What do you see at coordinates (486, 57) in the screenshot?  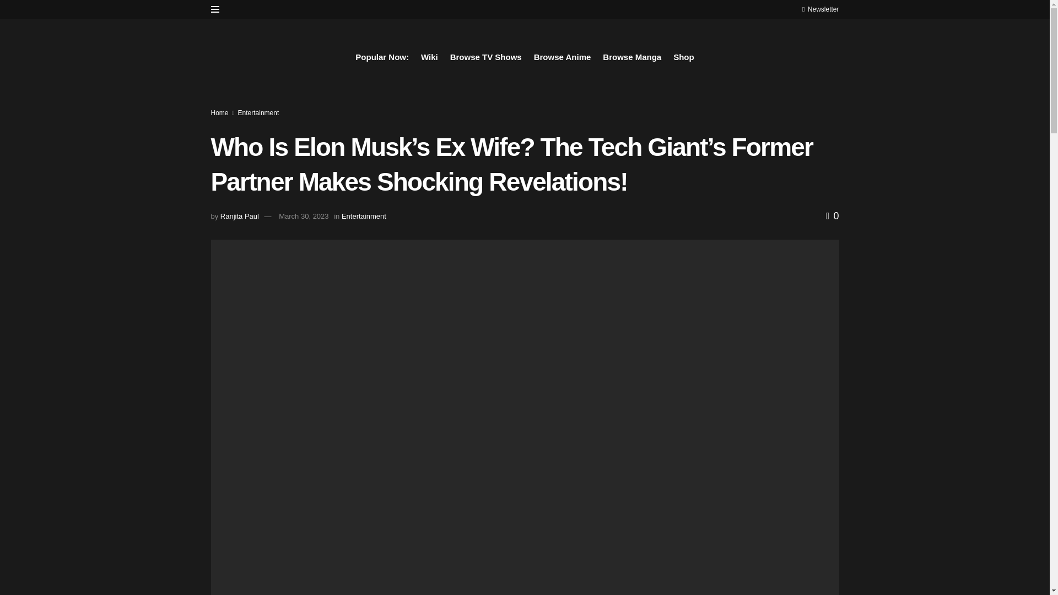 I see `Browse TV Shows` at bounding box center [486, 57].